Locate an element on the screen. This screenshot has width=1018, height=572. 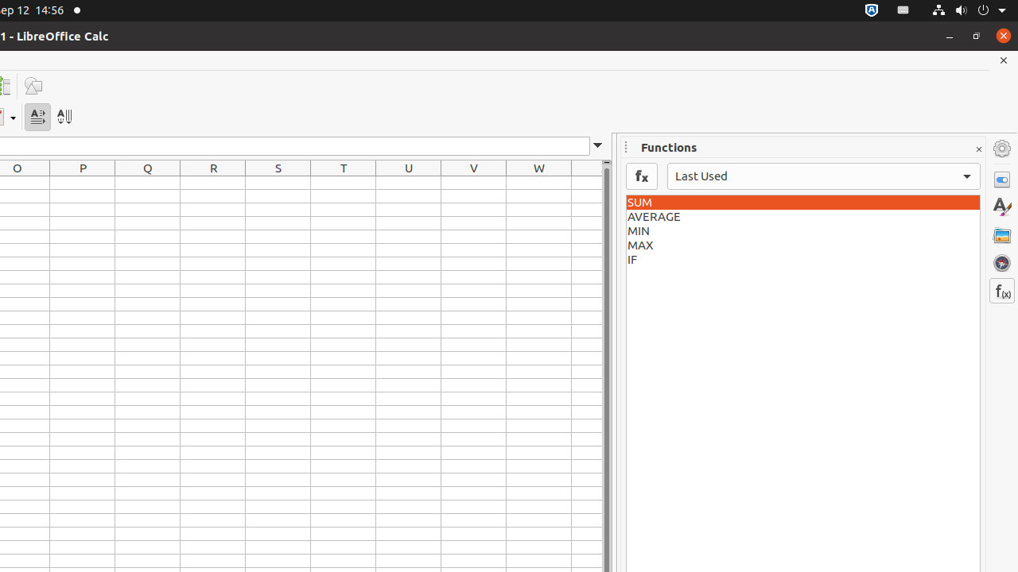
:1.72/StatusNotifierItem is located at coordinates (872, 11).